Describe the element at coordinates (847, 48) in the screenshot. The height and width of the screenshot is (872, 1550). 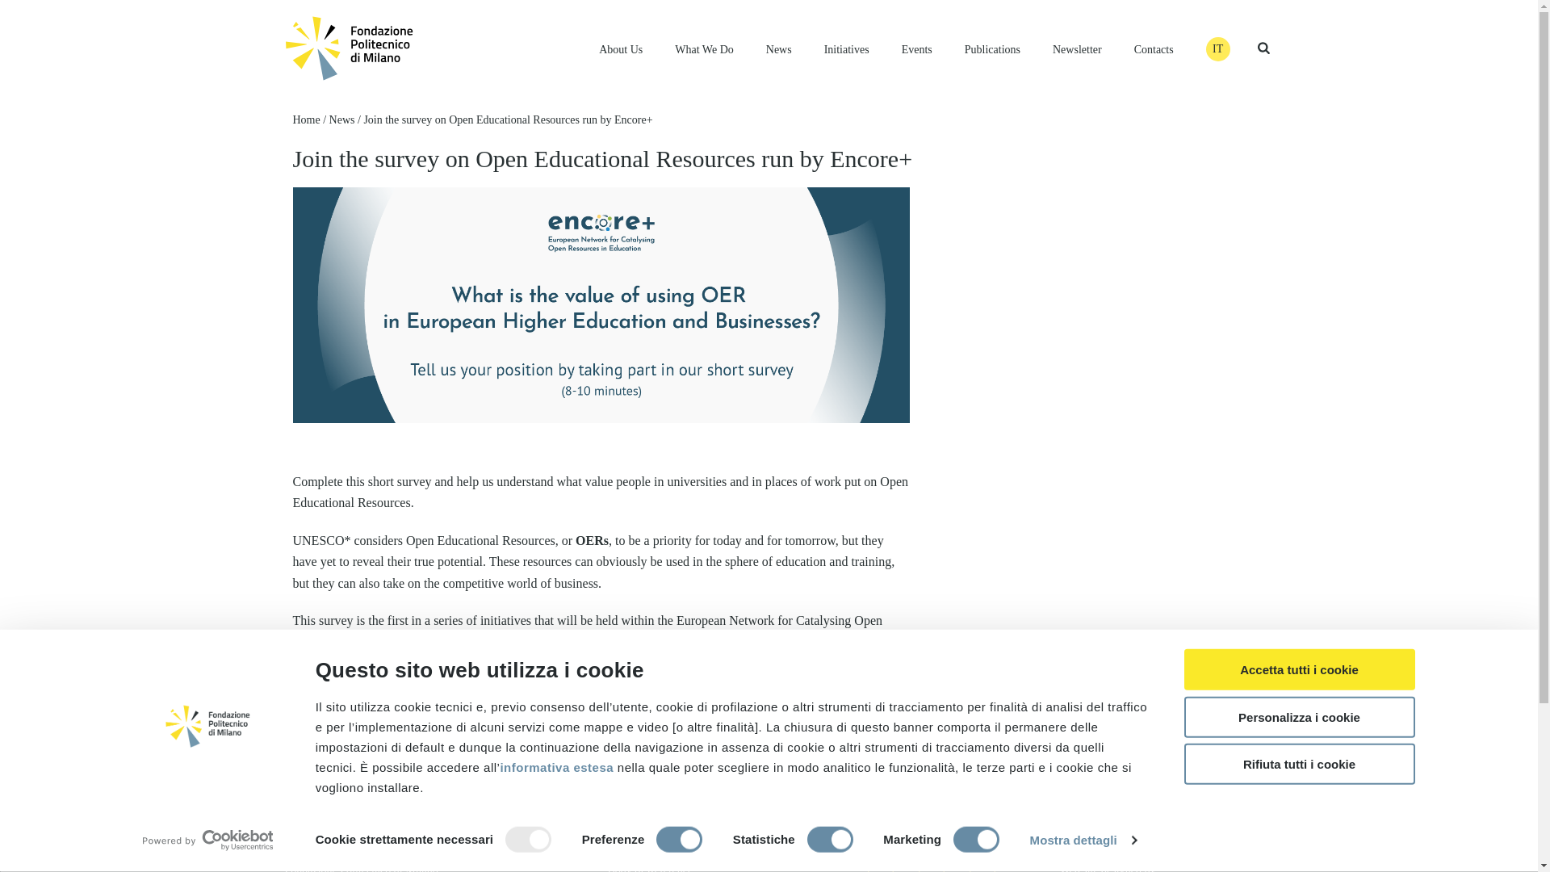
I see `Initiatives` at that location.